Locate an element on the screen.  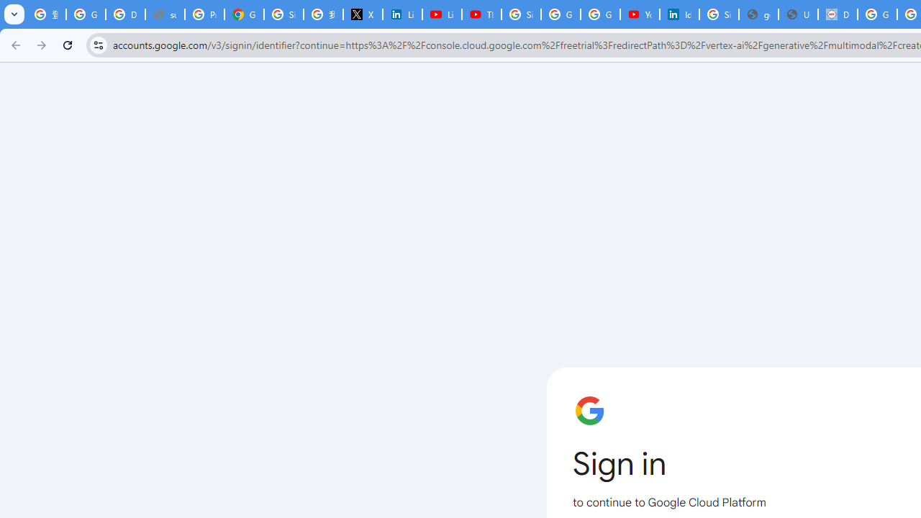
LinkedIn - YouTube is located at coordinates (442, 14).